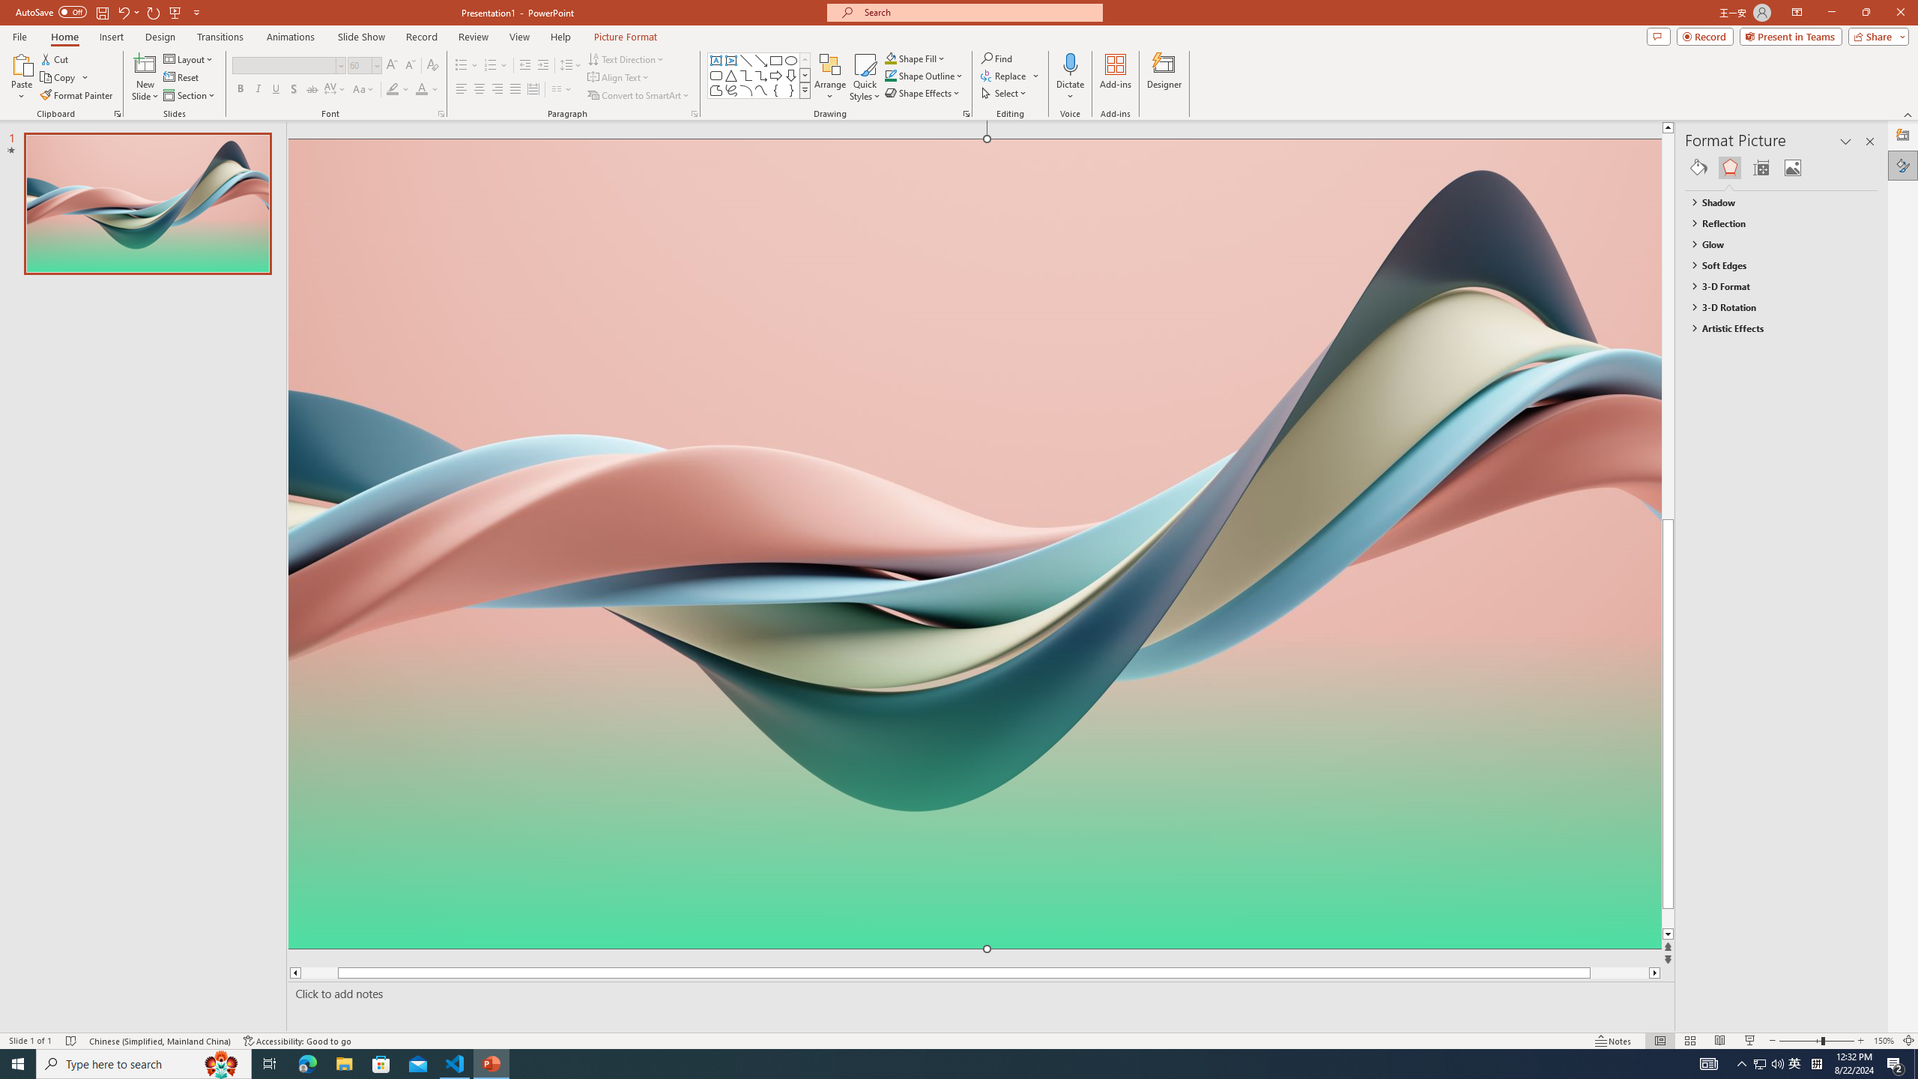 This screenshot has width=1918, height=1079. What do you see at coordinates (1903, 136) in the screenshot?
I see `Designer` at bounding box center [1903, 136].